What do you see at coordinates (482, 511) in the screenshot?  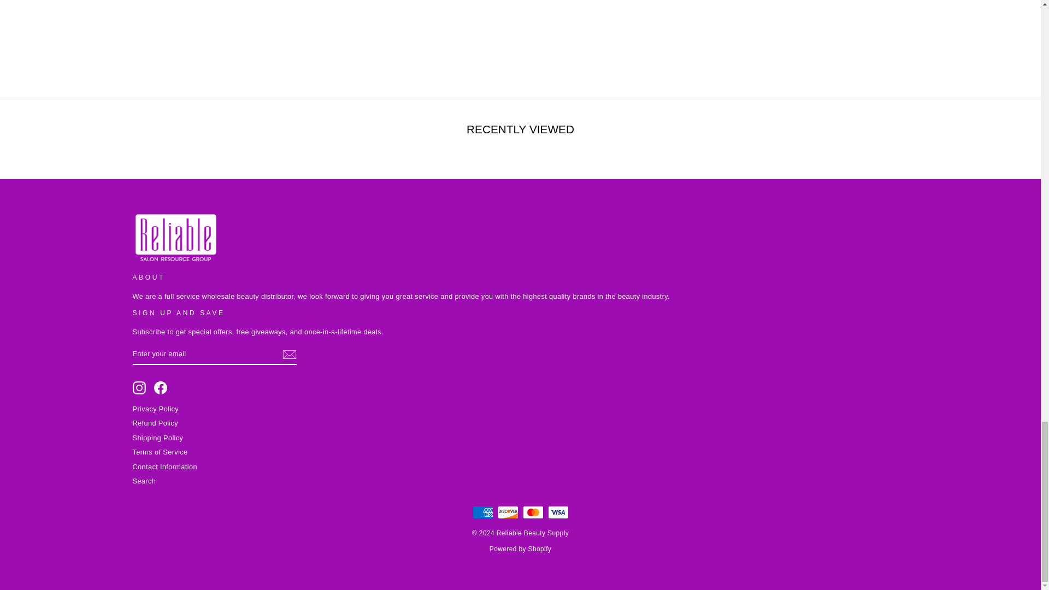 I see `American Express` at bounding box center [482, 511].